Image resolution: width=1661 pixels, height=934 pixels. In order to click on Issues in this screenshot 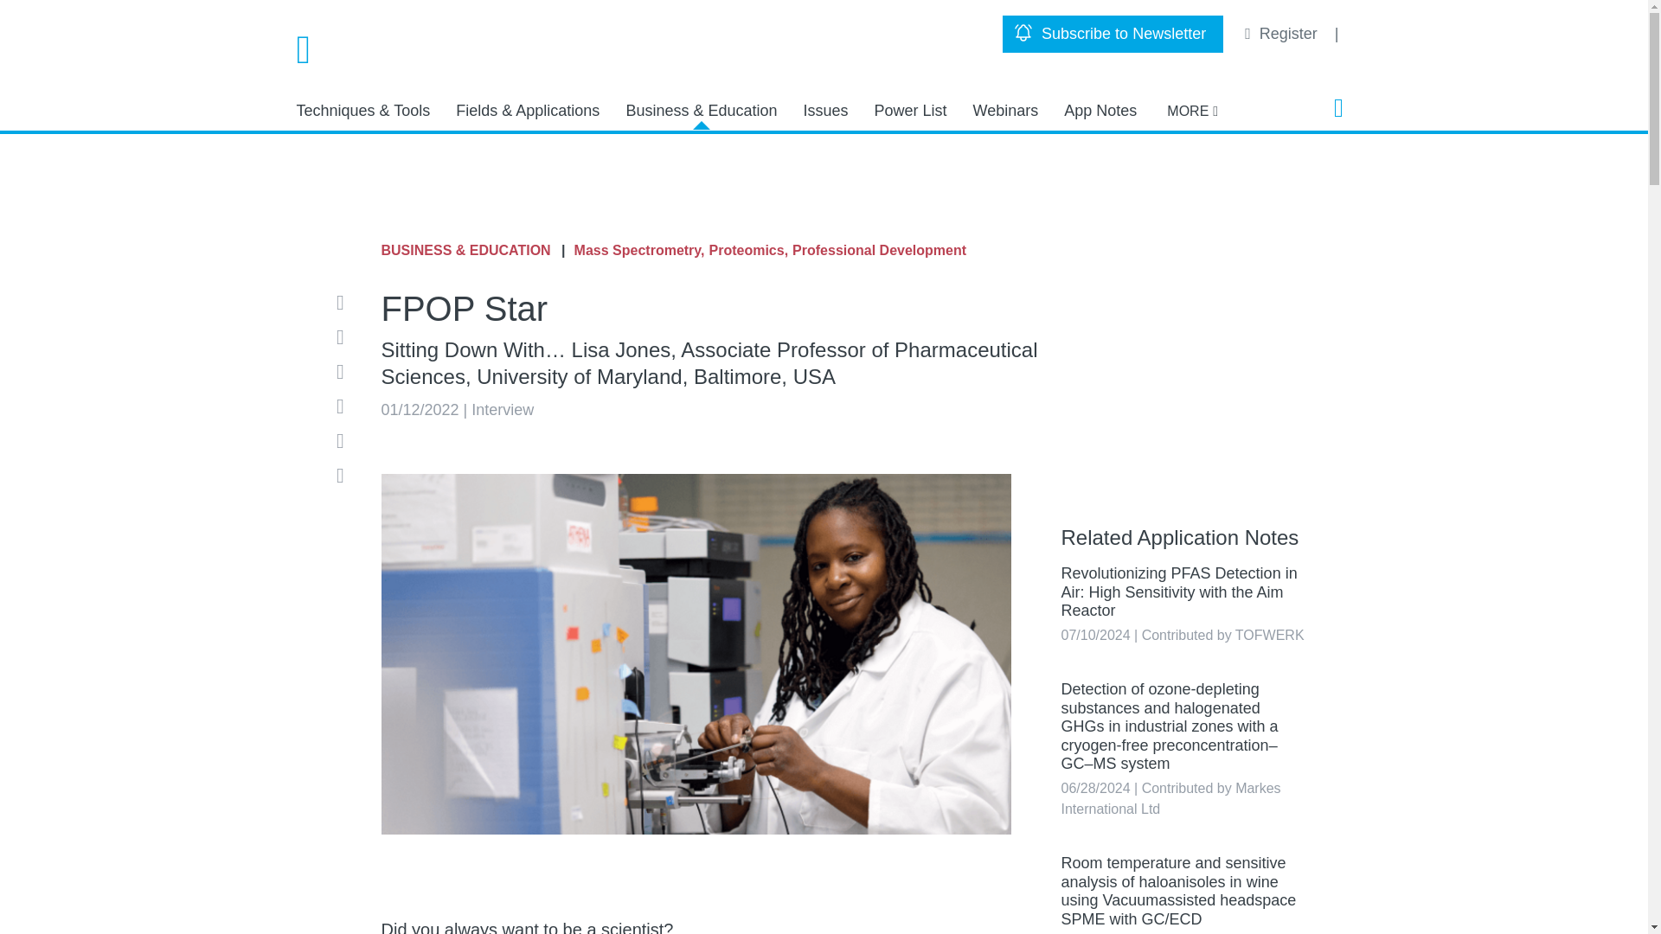, I will do `click(824, 111)`.